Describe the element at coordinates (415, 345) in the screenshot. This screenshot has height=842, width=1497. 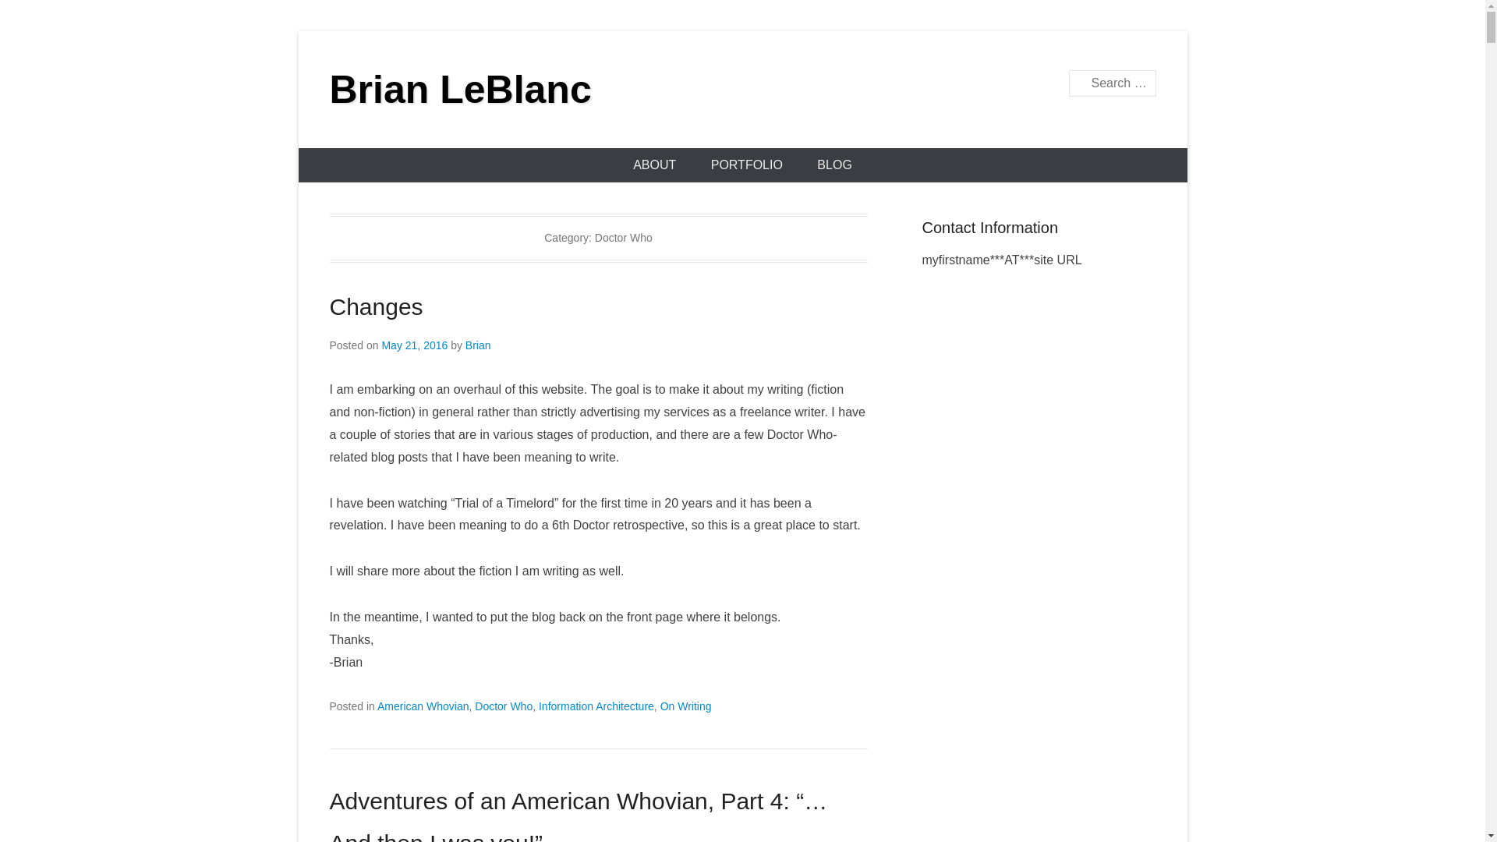
I see `22:47` at that location.